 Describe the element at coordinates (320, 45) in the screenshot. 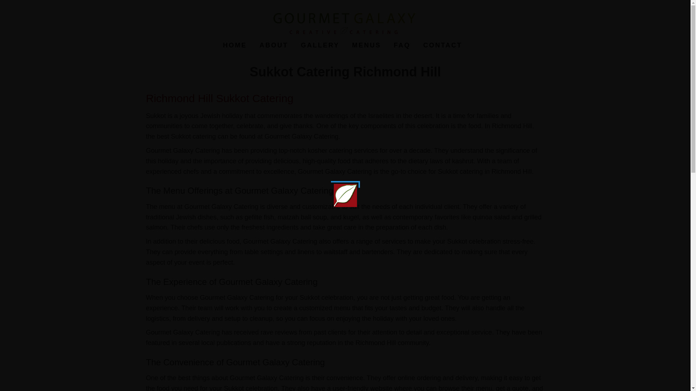

I see `GALLERY` at that location.